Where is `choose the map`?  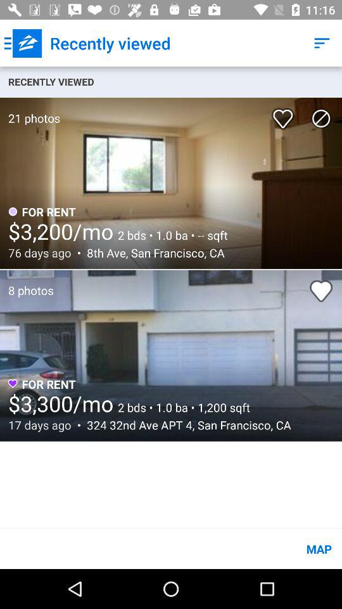
choose the map is located at coordinates (171, 548).